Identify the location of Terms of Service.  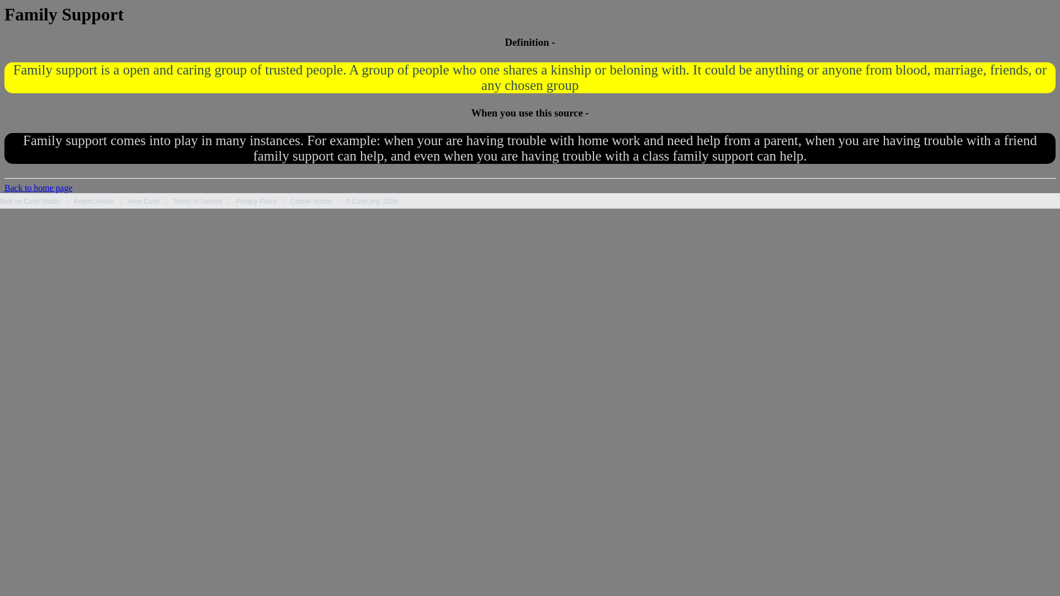
(197, 201).